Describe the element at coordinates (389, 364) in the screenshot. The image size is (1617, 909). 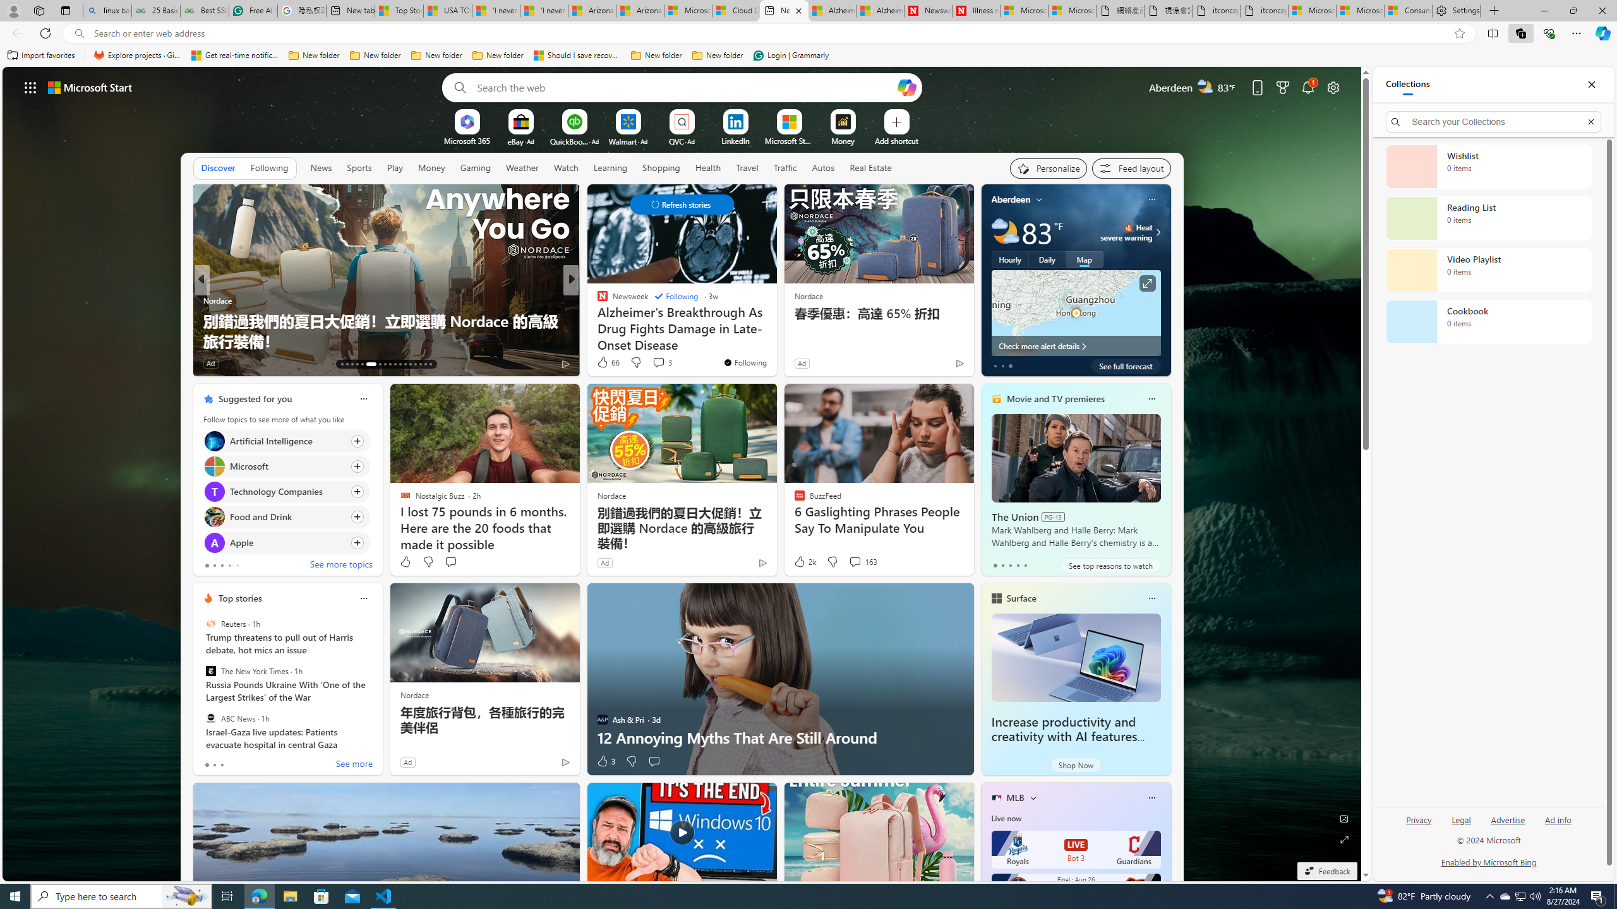
I see `AutomationID: tab-21` at that location.